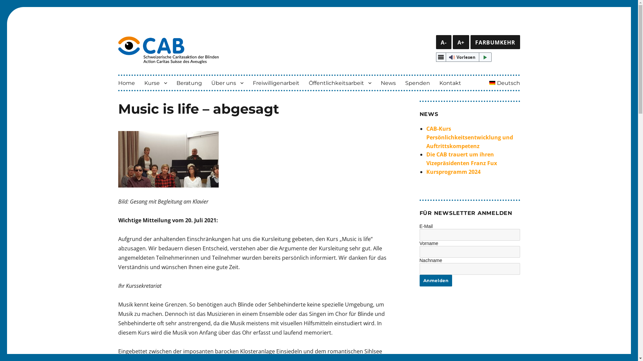  I want to click on Kurse, so click(155, 83).